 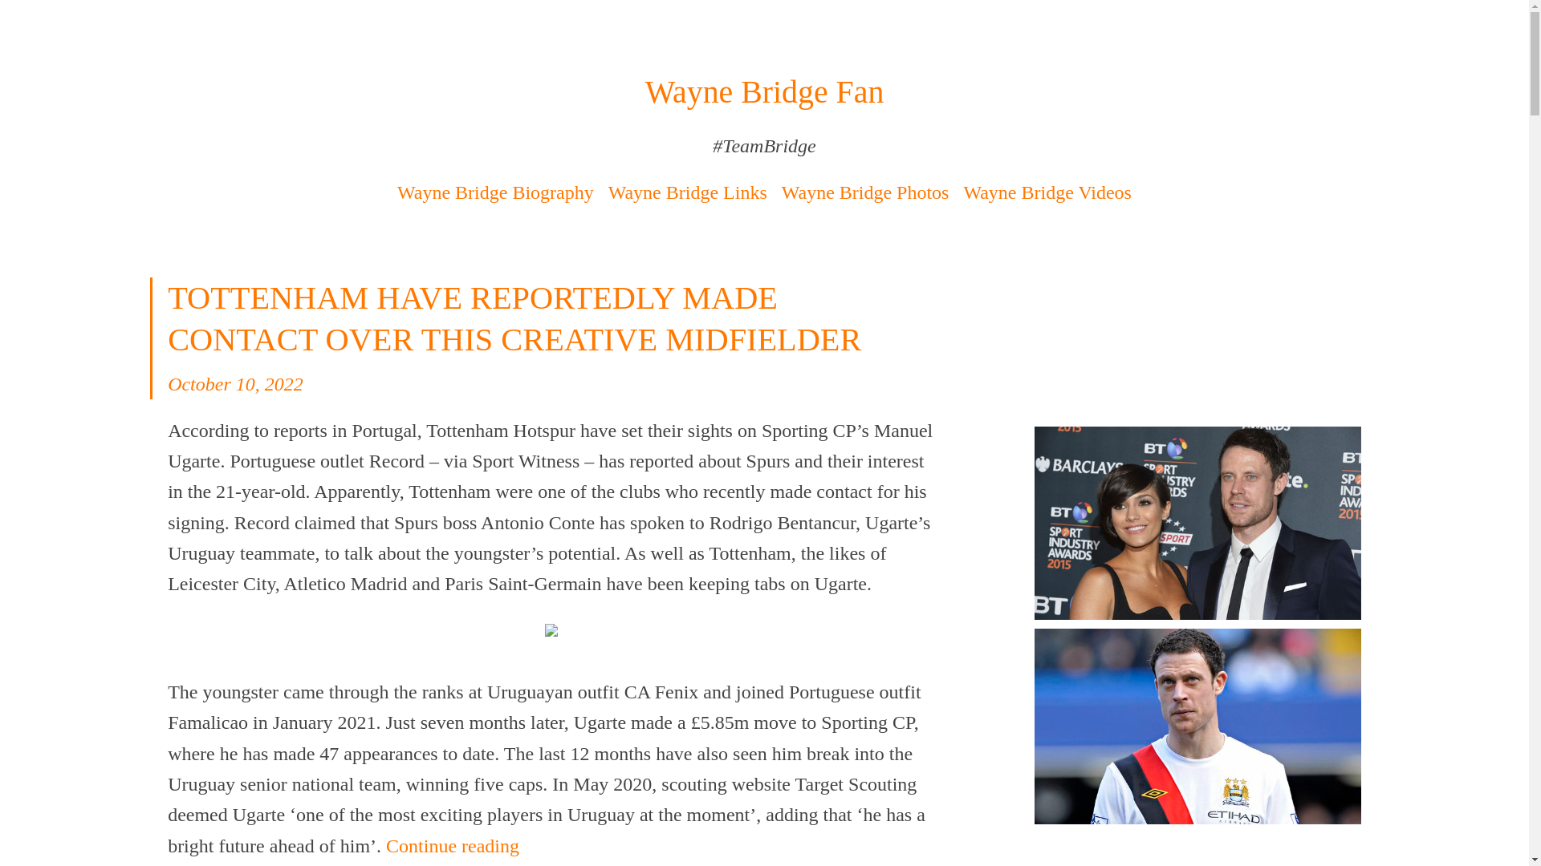 I want to click on Wayne Bridge Videos, so click(x=1047, y=192).